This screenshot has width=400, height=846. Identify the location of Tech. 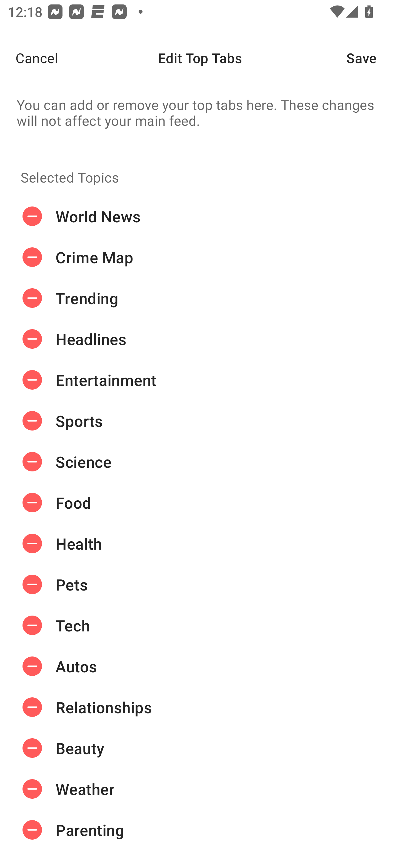
(200, 625).